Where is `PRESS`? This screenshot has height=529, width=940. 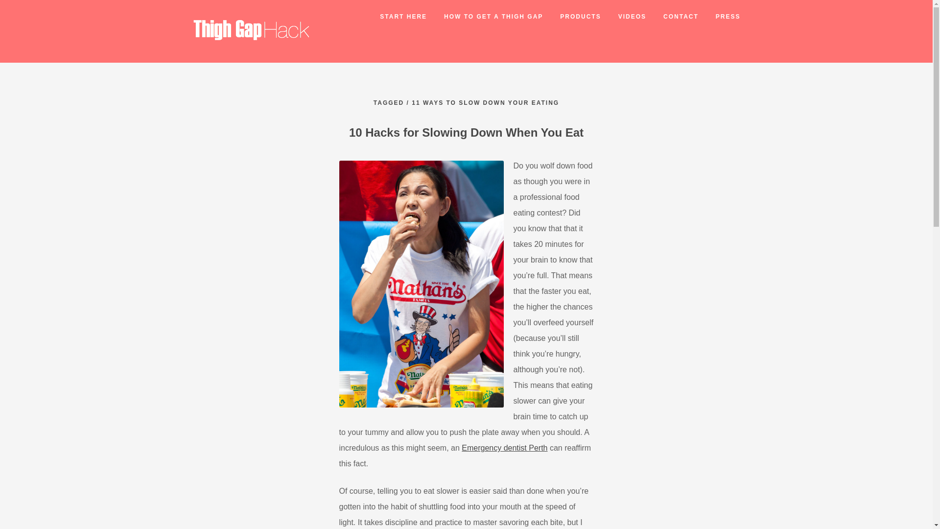 PRESS is located at coordinates (719, 17).